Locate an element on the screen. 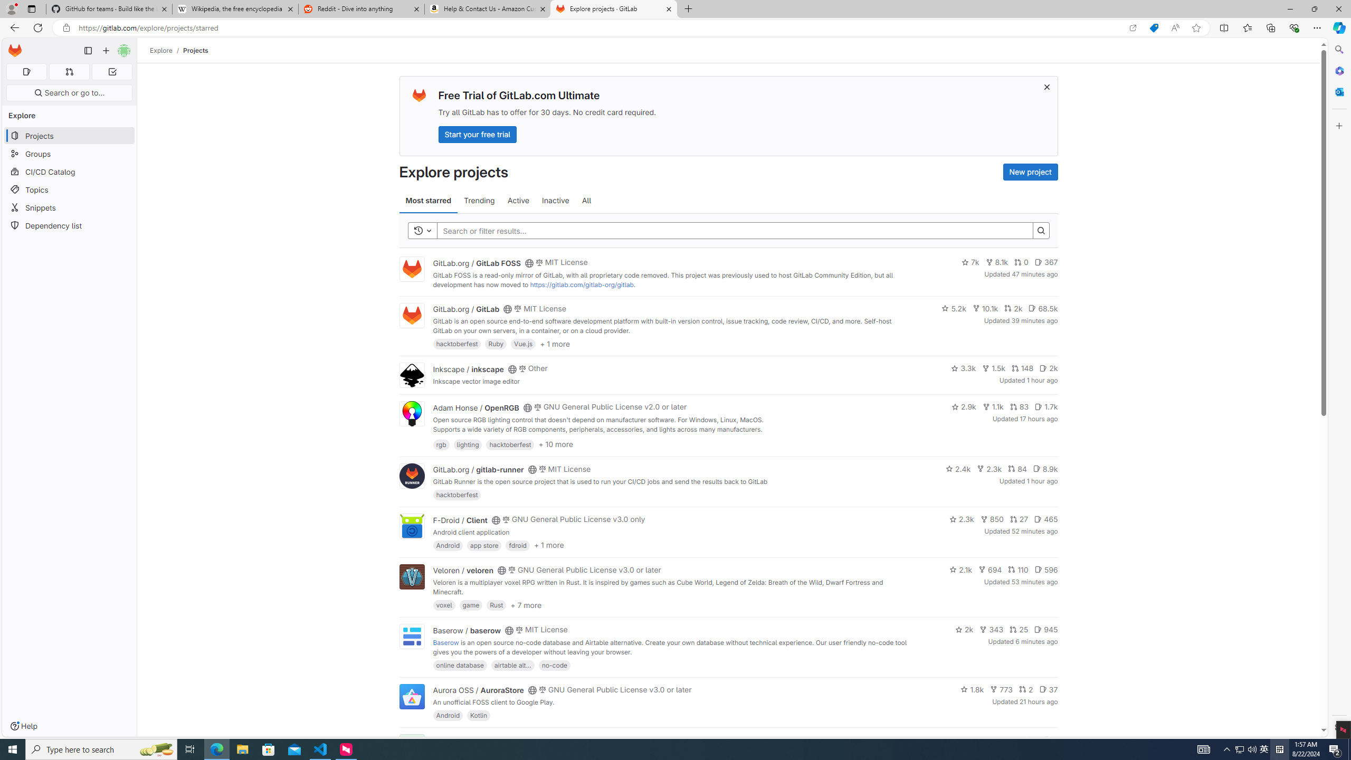 Image resolution: width=1351 pixels, height=760 pixels. Primary navigation sidebar is located at coordinates (88, 51).